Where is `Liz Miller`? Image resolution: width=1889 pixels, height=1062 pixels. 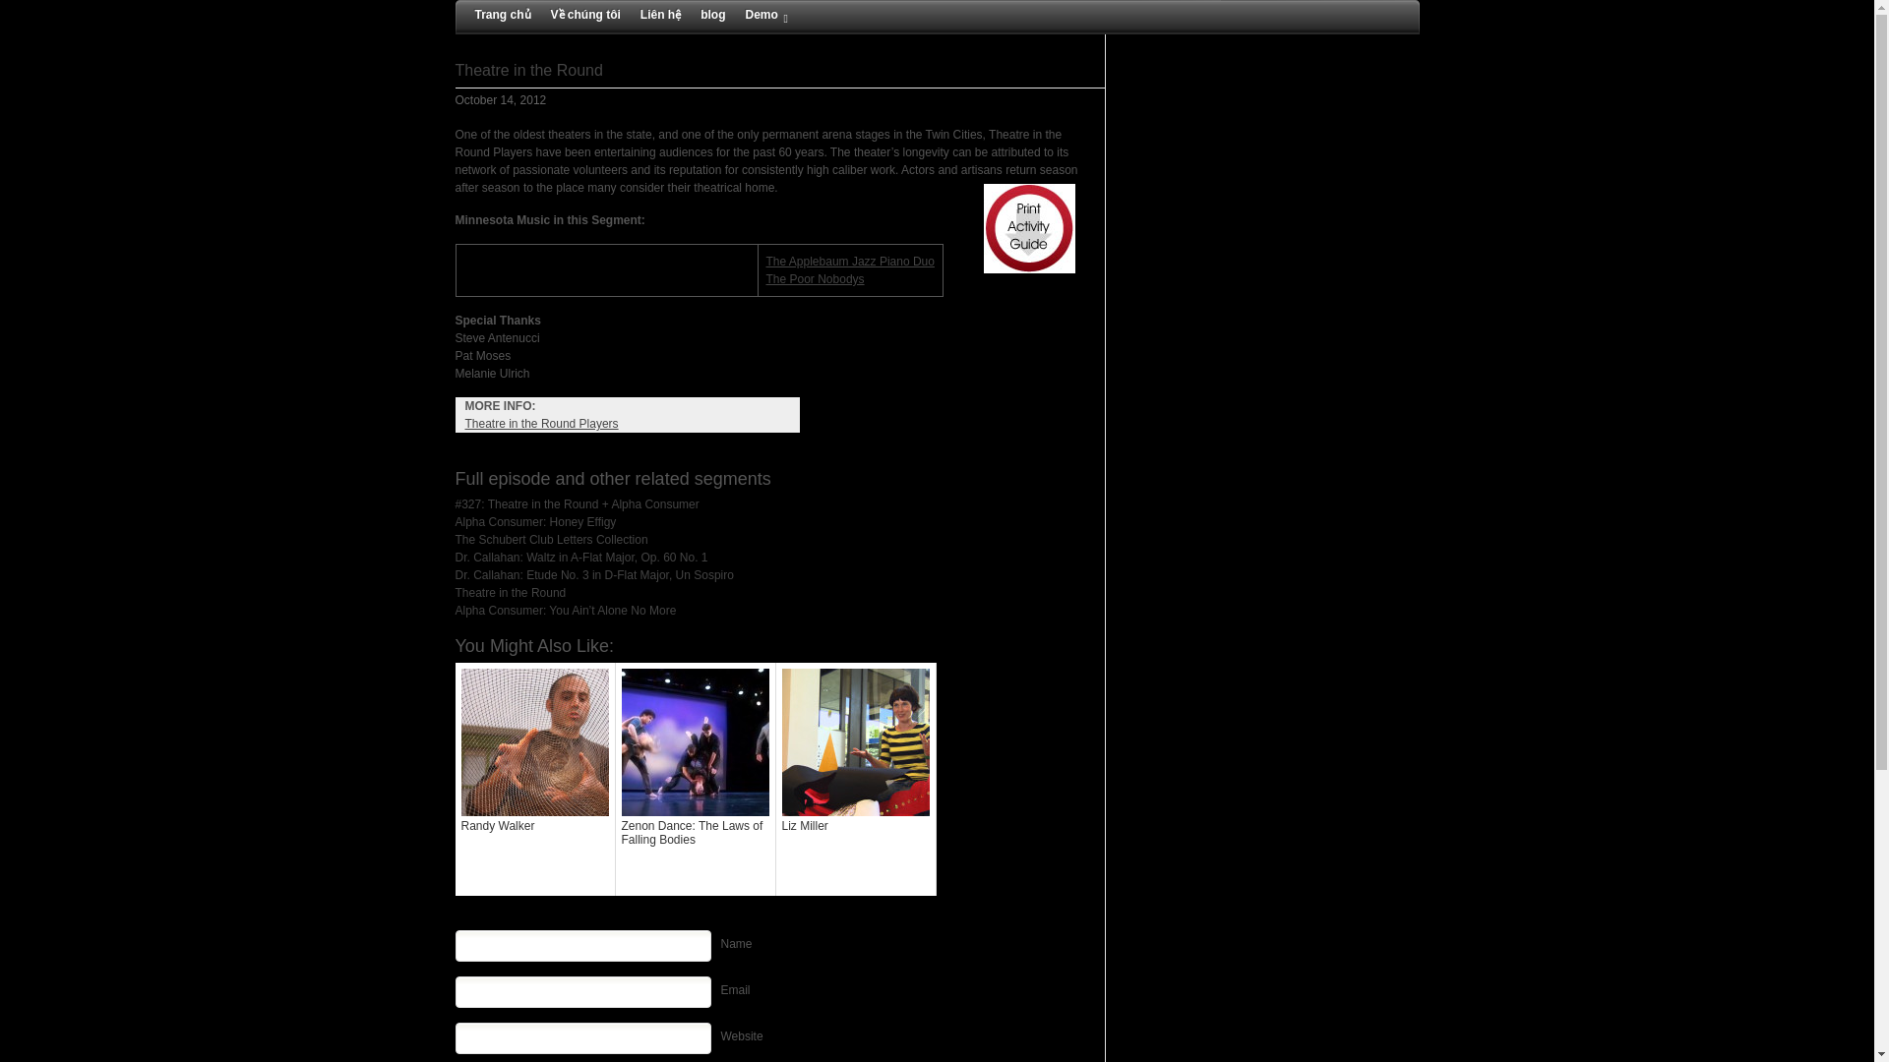 Liz Miller is located at coordinates (854, 779).